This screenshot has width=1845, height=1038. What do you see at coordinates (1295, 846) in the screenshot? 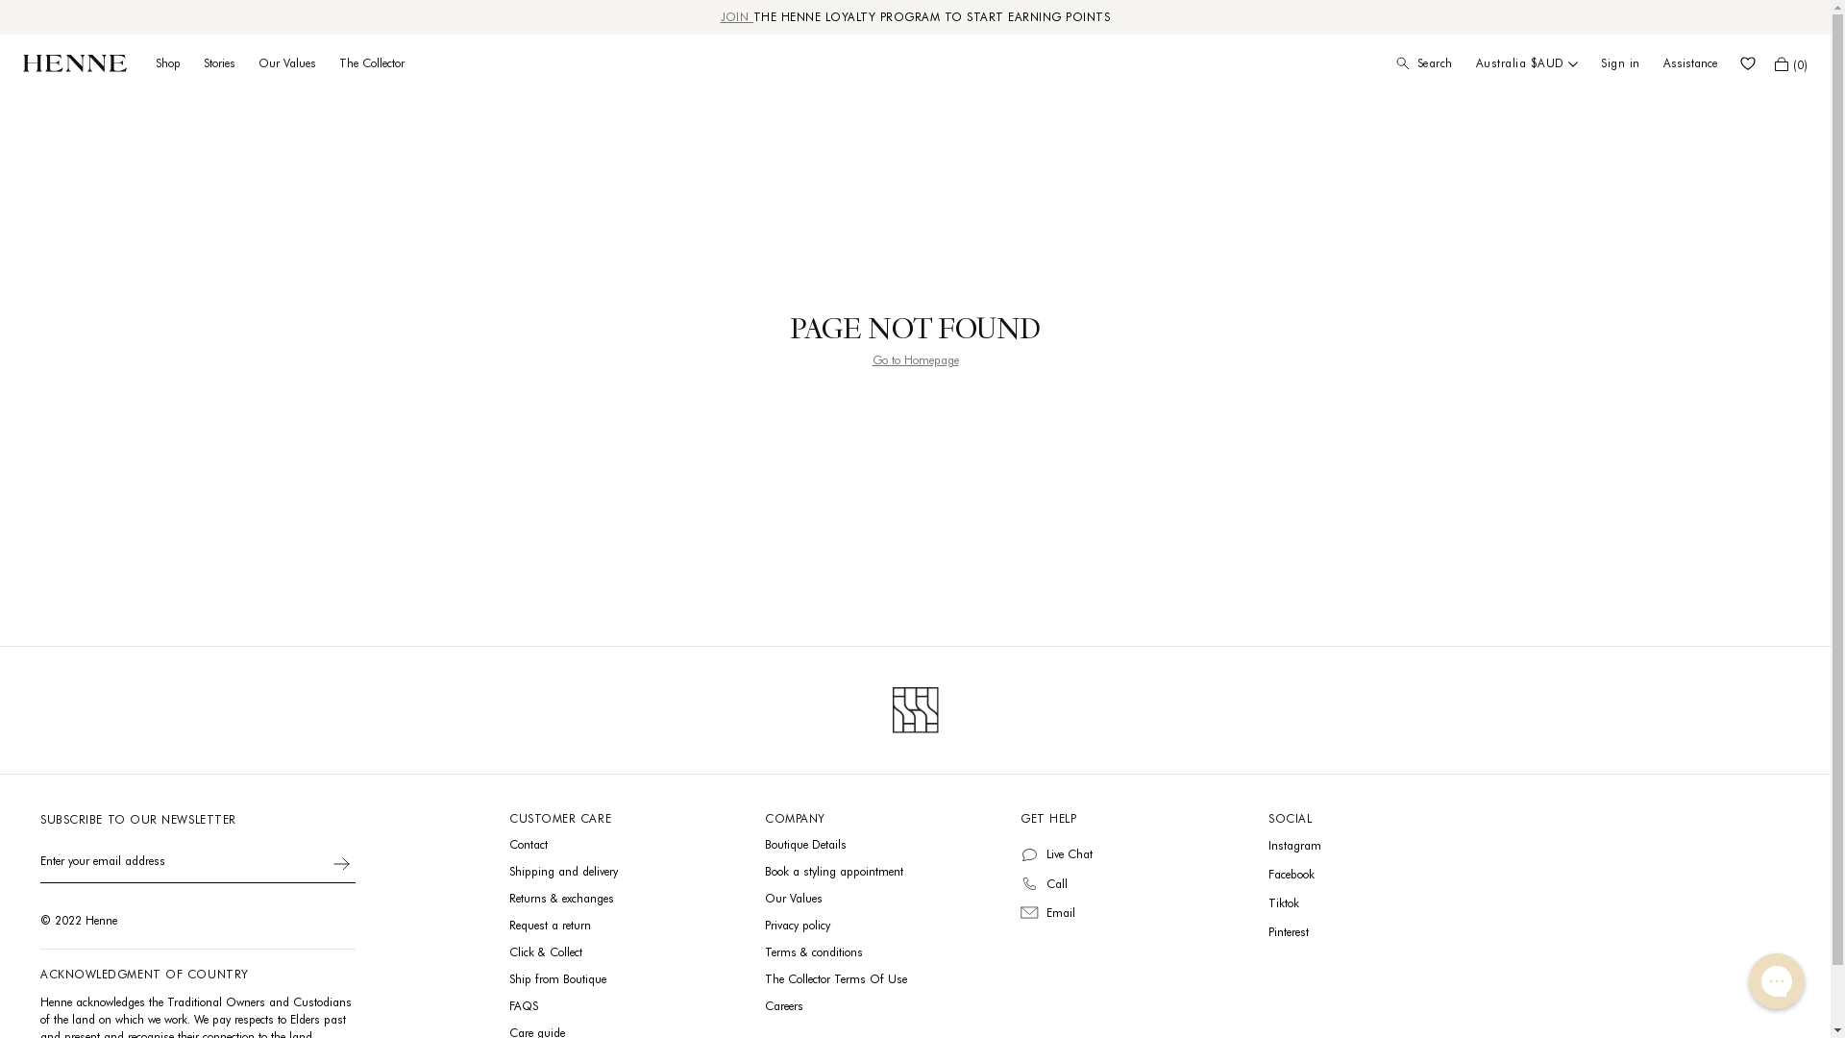
I see `Instagram` at bounding box center [1295, 846].